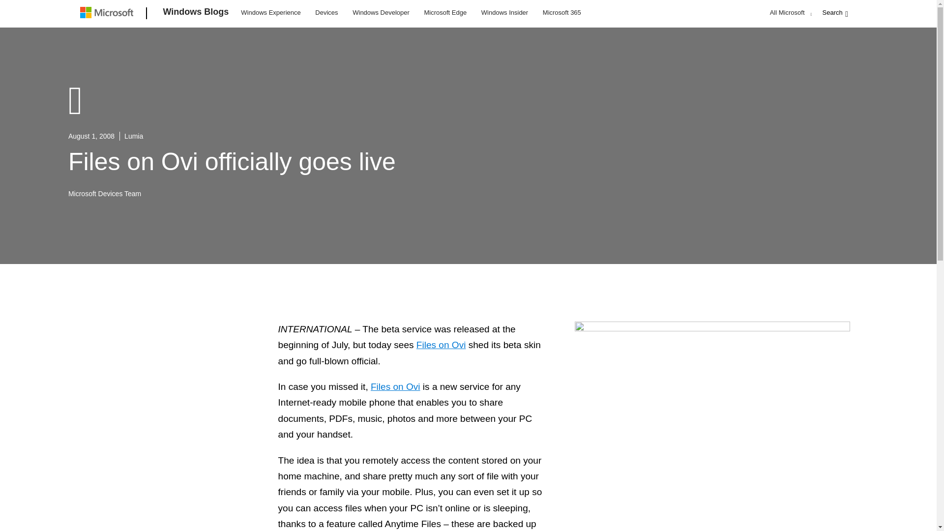 The image size is (944, 531). I want to click on Windows Developer, so click(381, 12).